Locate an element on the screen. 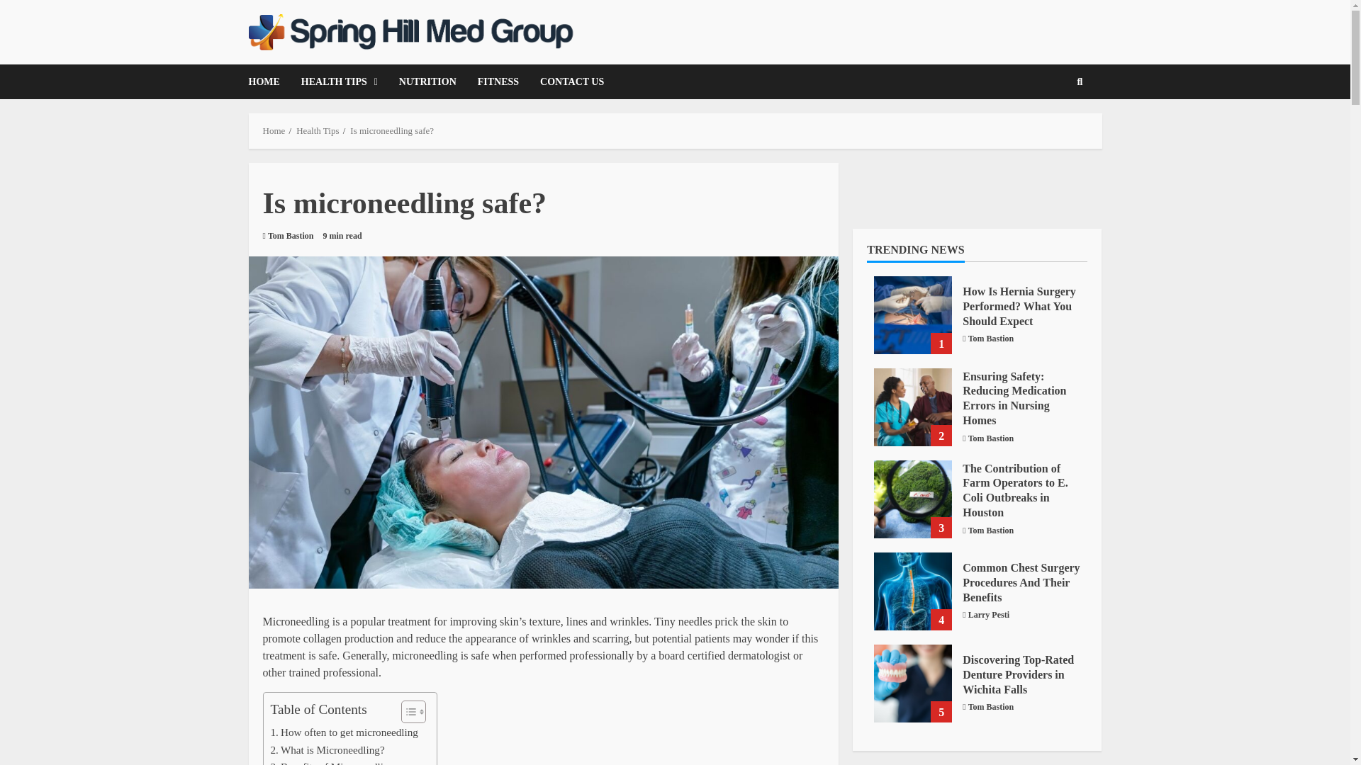  What is Microneedling? is located at coordinates (327, 749).